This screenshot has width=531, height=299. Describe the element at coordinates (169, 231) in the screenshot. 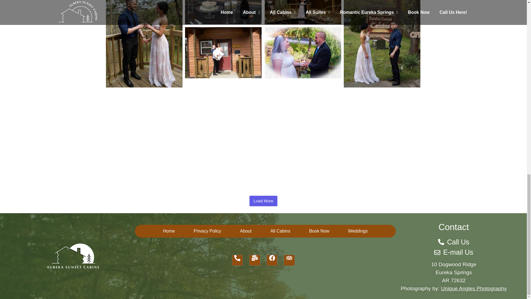

I see `Home` at that location.